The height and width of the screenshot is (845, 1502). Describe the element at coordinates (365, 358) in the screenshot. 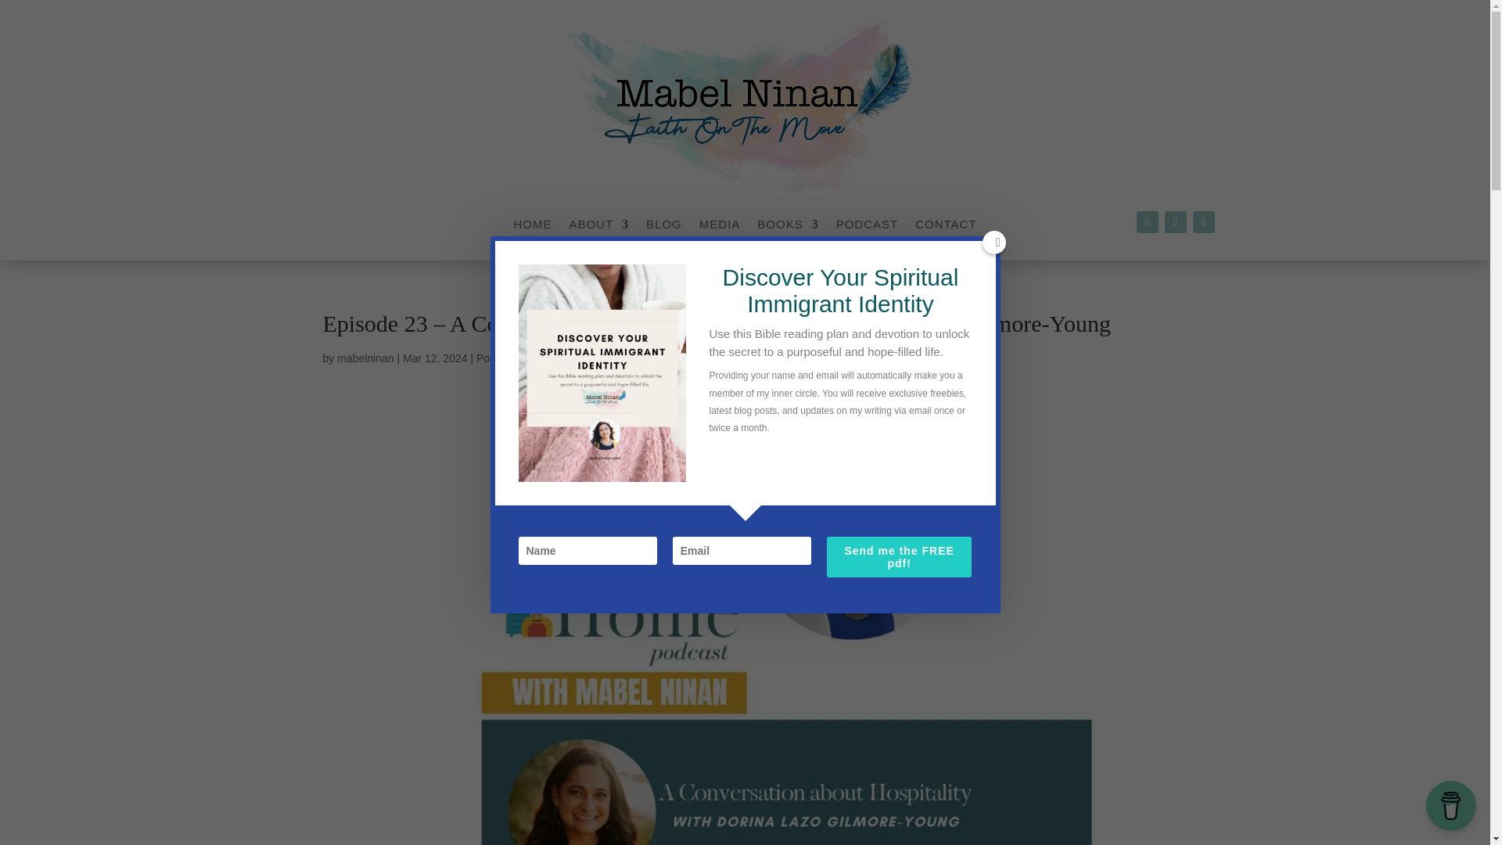

I see `mabelninan` at that location.